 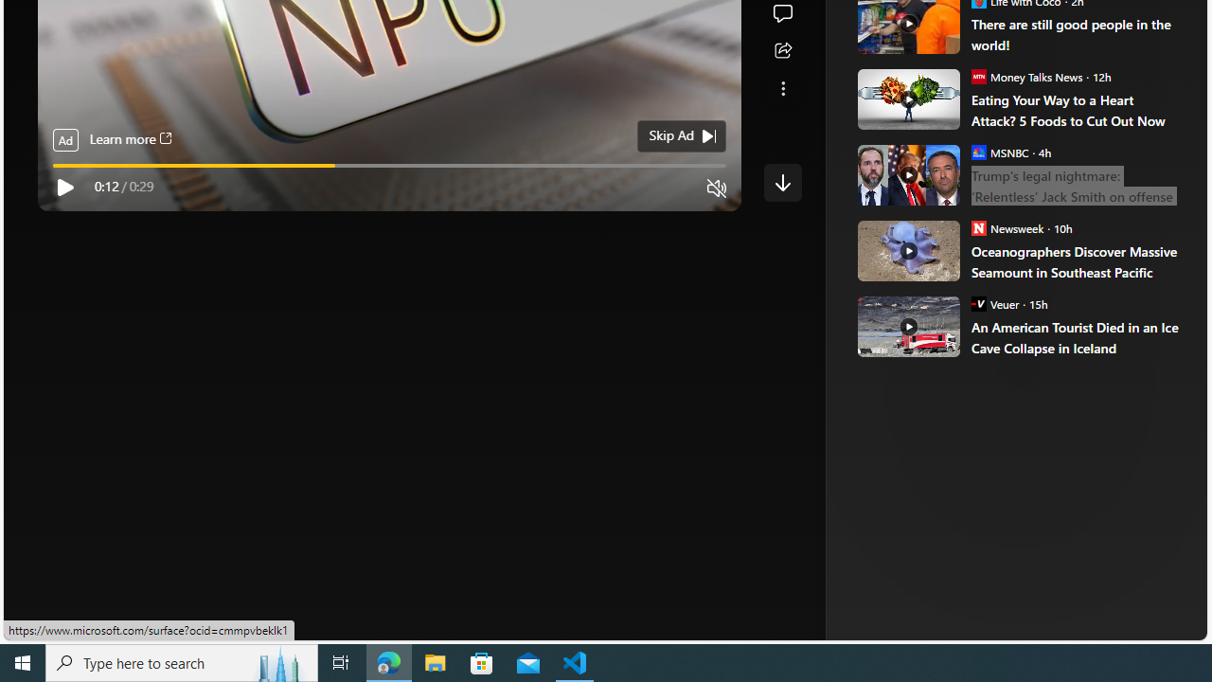 What do you see at coordinates (782, 182) in the screenshot?
I see `Class: control` at bounding box center [782, 182].